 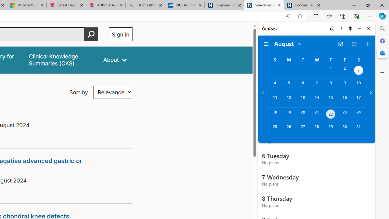 I want to click on Close Customize pane, so click(x=382, y=73).